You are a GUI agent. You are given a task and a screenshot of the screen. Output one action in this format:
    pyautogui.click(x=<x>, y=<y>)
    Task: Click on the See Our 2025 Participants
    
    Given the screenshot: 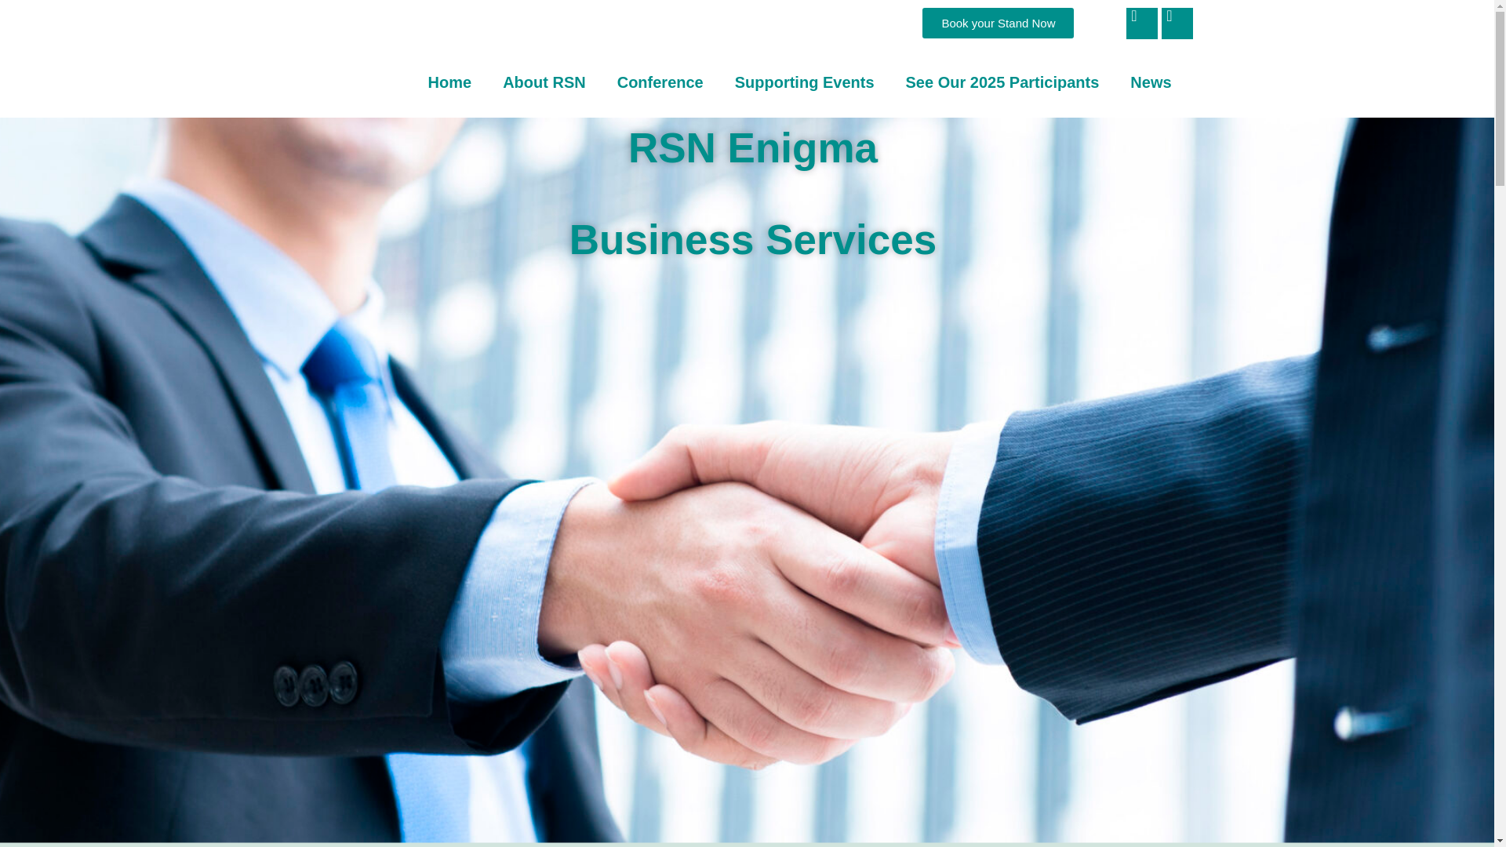 What is the action you would take?
    pyautogui.click(x=1002, y=82)
    